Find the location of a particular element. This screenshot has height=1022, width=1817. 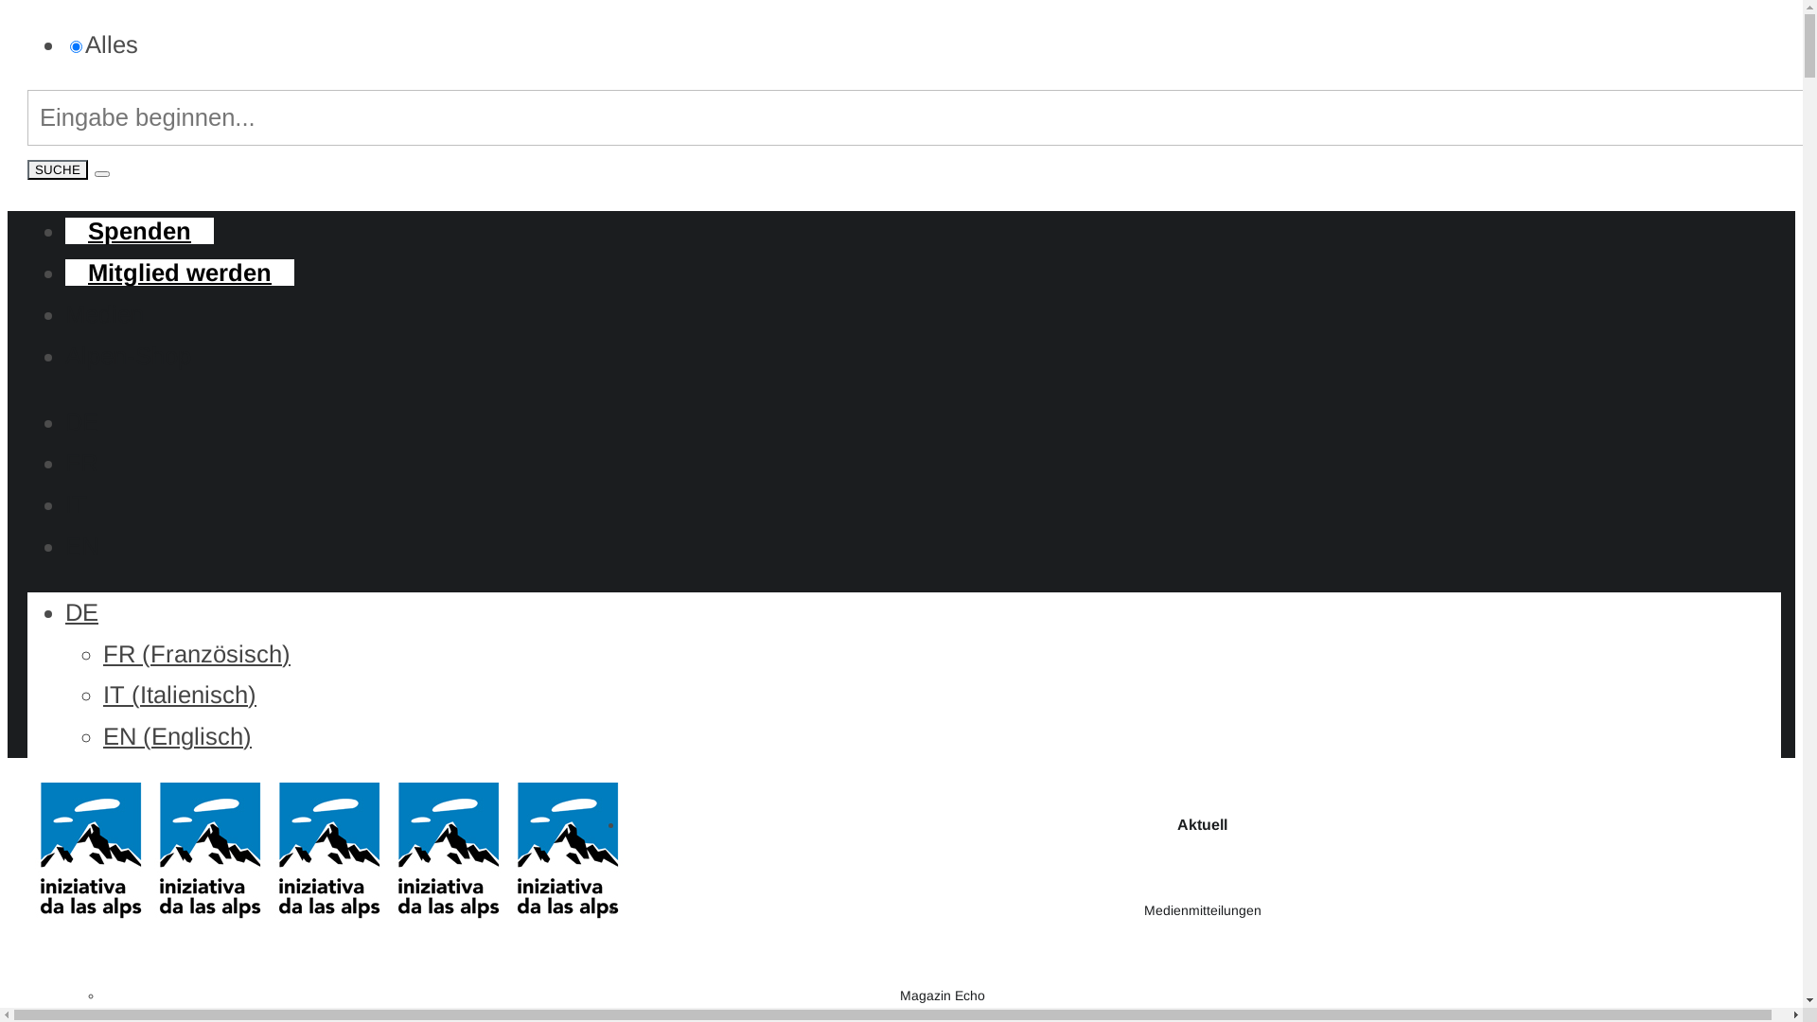

Aktuell is located at coordinates (1202, 825).